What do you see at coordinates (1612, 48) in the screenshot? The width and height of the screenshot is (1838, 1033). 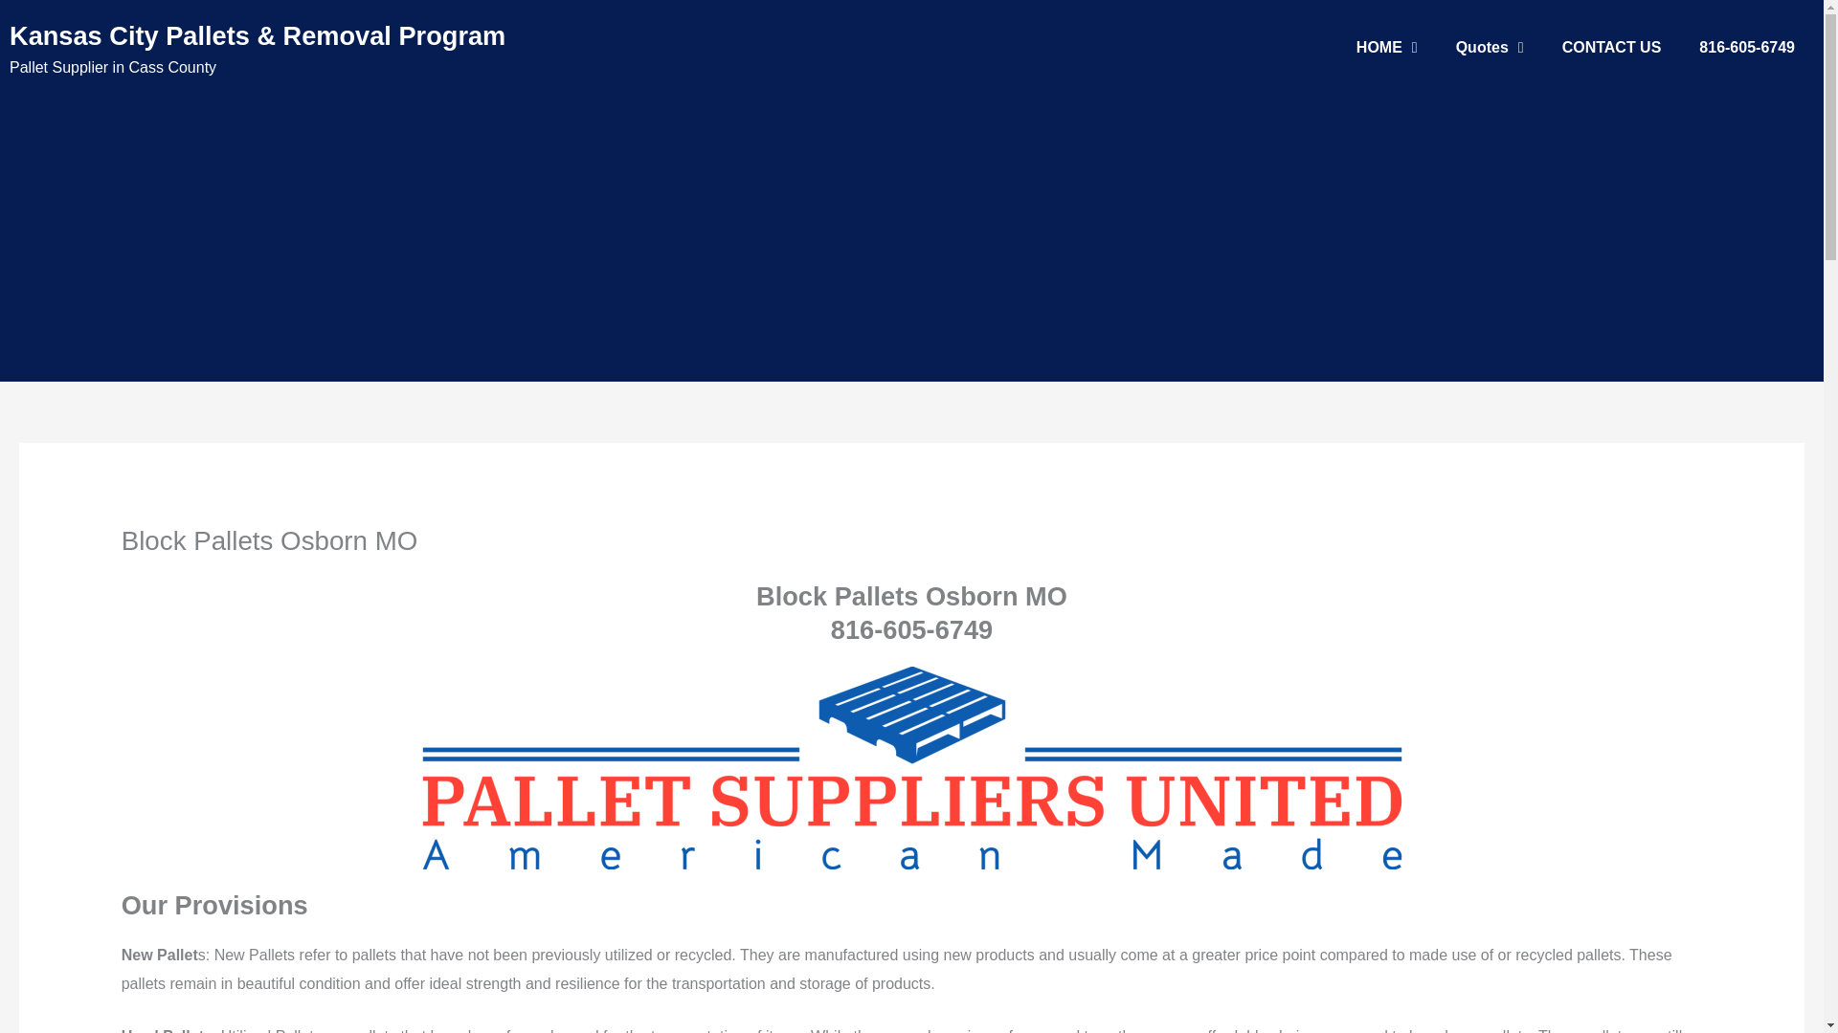 I see `CONTACT US` at bounding box center [1612, 48].